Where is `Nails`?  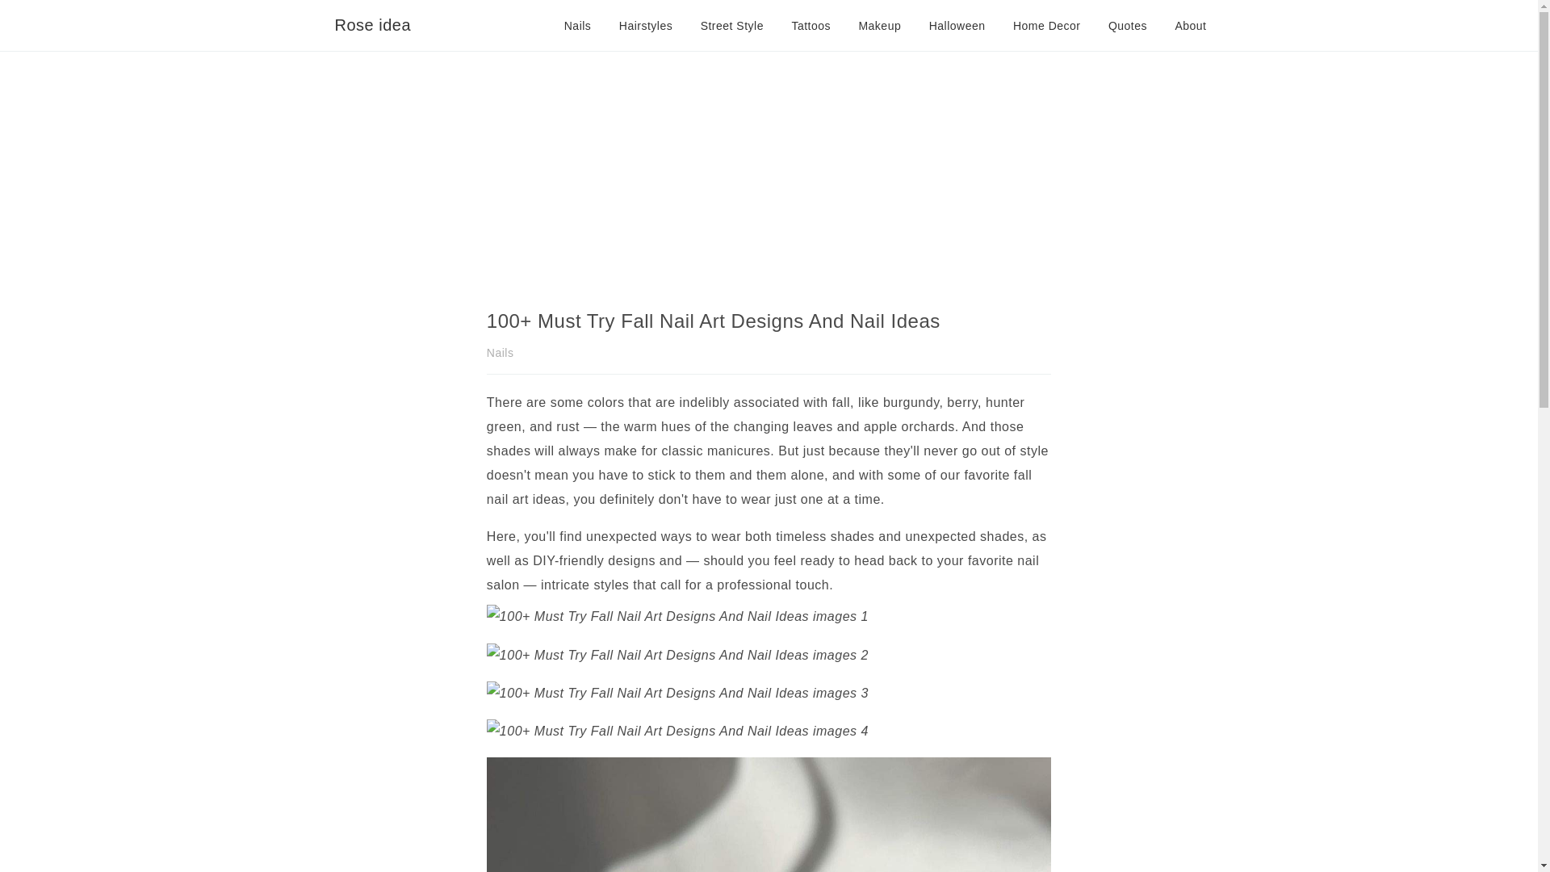
Nails is located at coordinates (501, 352).